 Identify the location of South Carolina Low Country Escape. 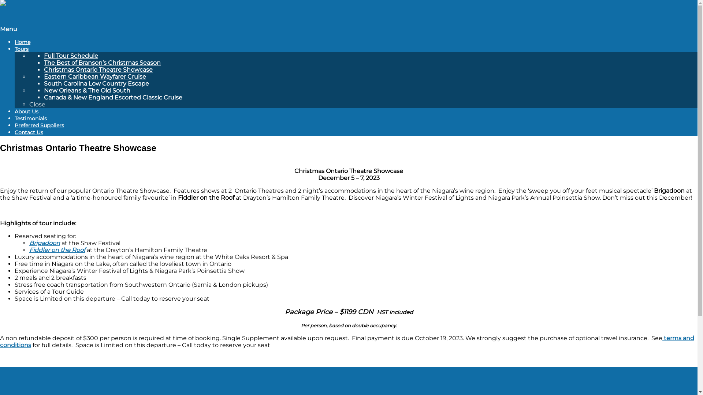
(97, 83).